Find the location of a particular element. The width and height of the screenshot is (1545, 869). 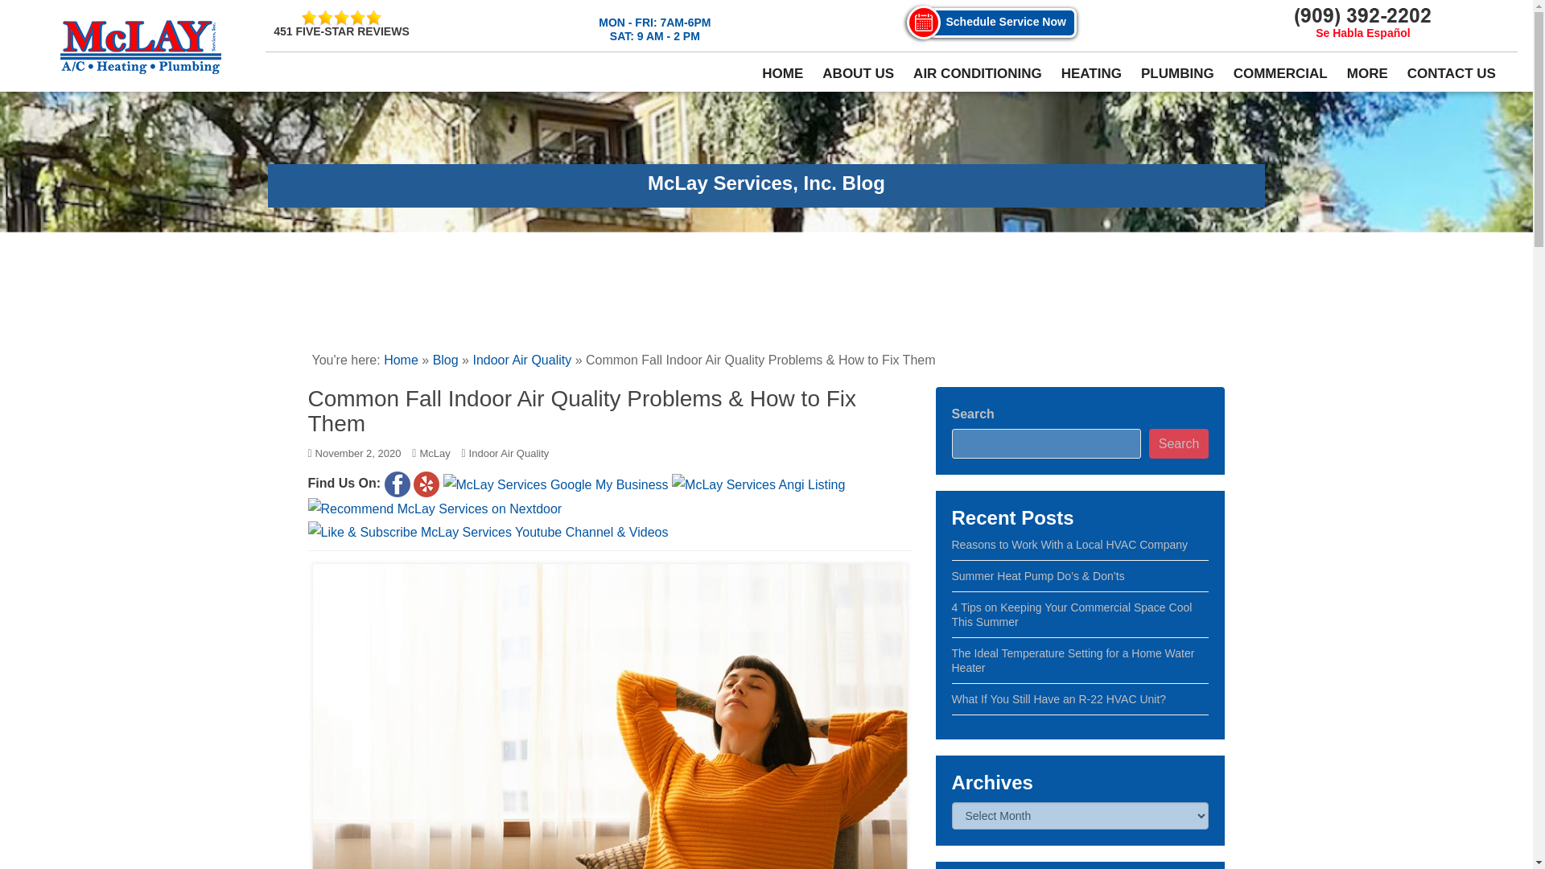

Post Reviews on Yelp Listing is located at coordinates (426, 484).